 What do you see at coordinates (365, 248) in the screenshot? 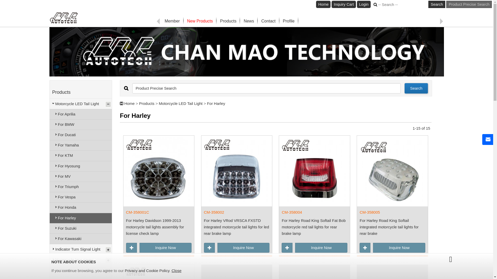
I see `Add to Inquiry Cart` at bounding box center [365, 248].